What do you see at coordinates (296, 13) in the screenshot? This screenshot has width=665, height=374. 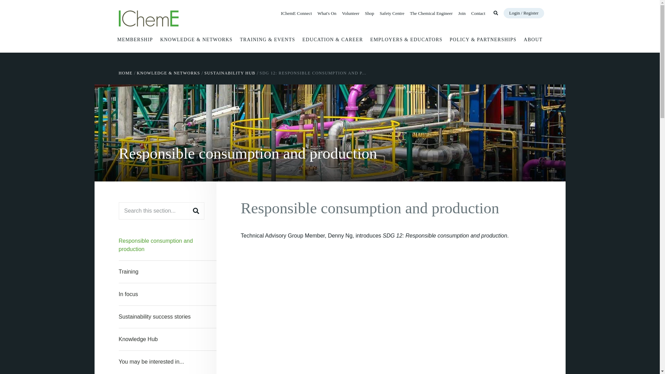 I see `IChemE Connect` at bounding box center [296, 13].